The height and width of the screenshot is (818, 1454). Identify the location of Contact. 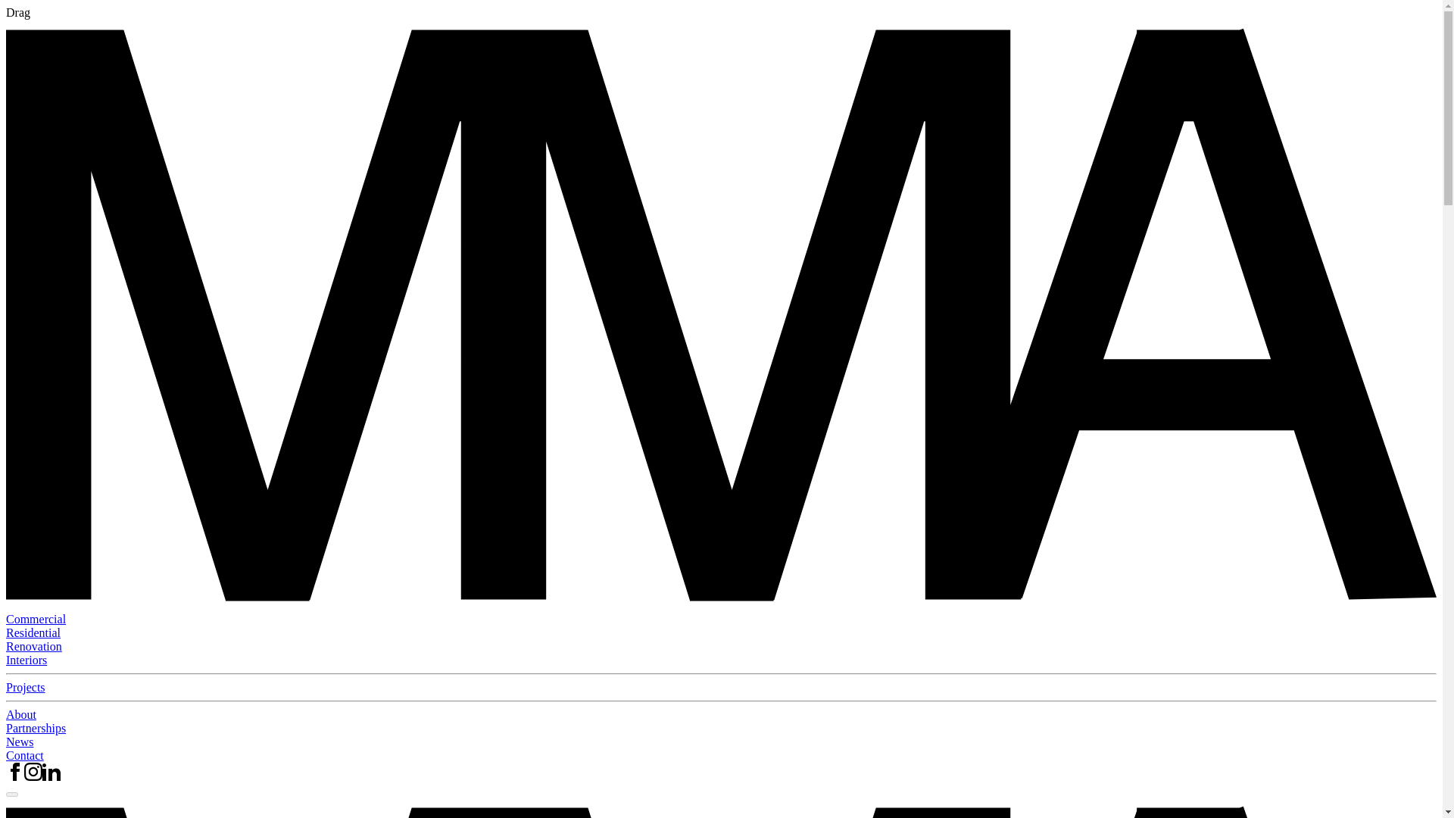
(24, 755).